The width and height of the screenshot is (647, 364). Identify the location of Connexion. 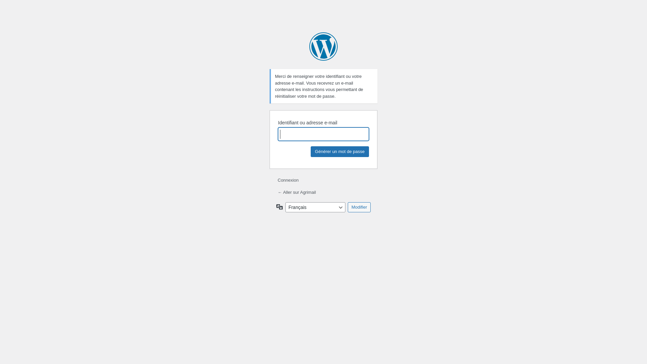
(288, 180).